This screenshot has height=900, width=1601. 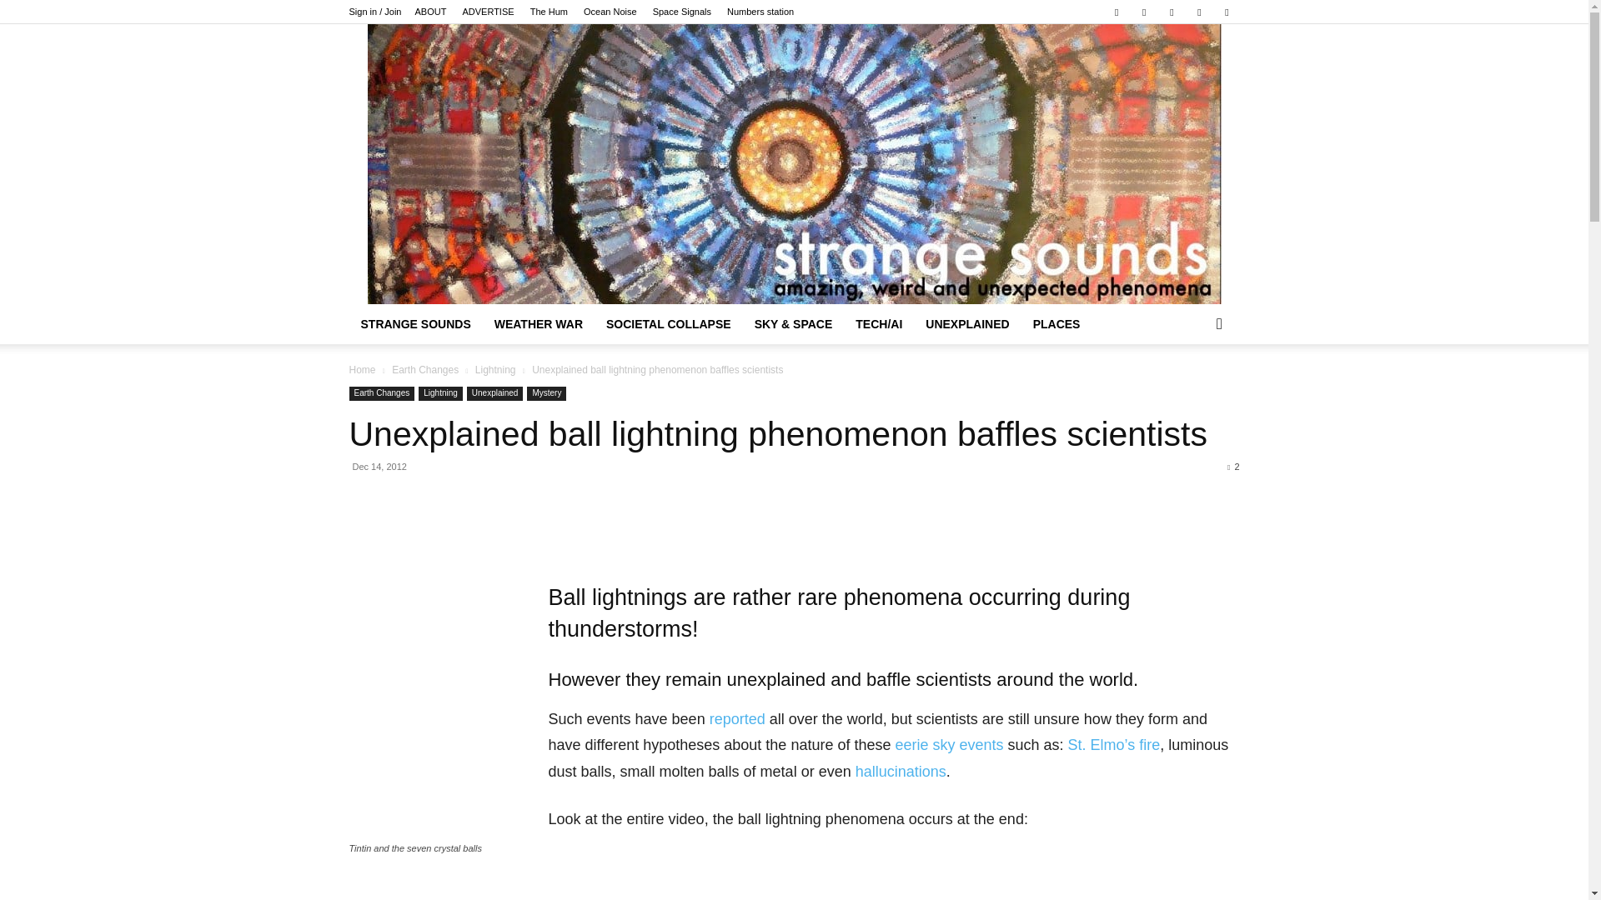 What do you see at coordinates (430, 12) in the screenshot?
I see `ABOUT` at bounding box center [430, 12].